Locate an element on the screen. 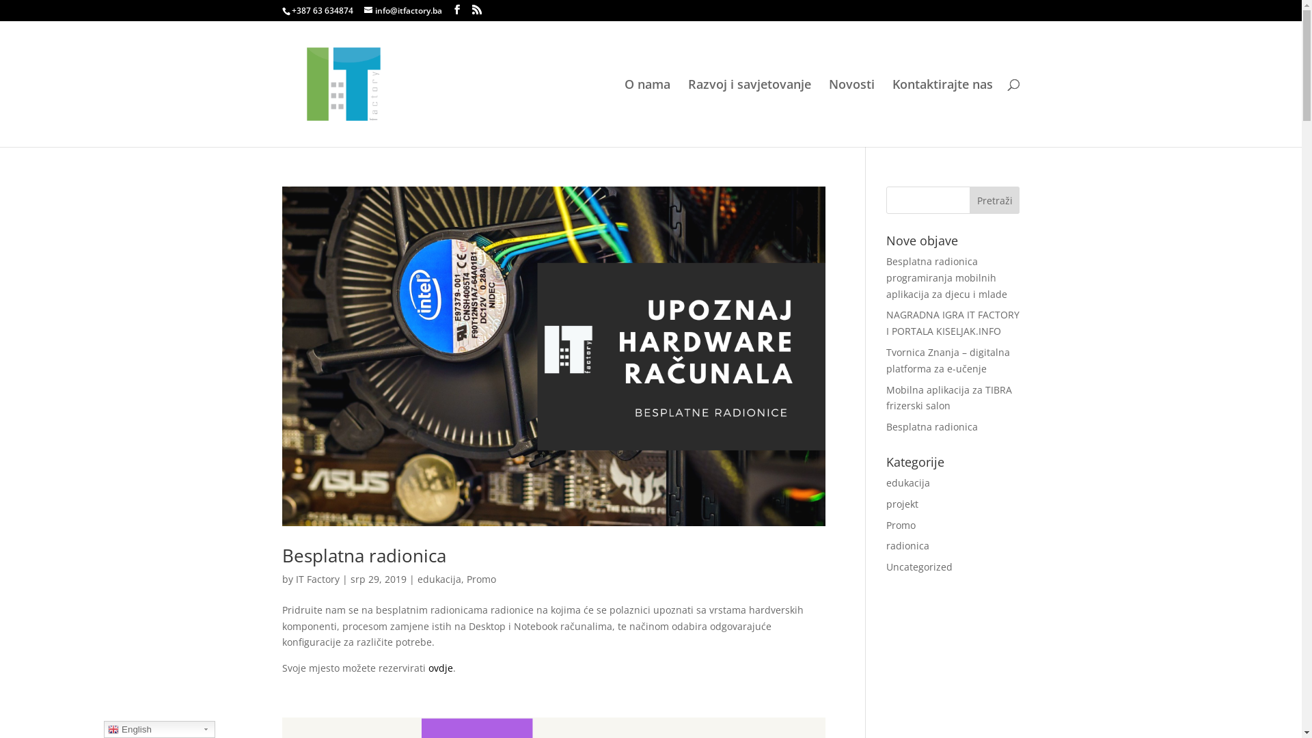 The width and height of the screenshot is (1312, 738). Besplatna radionica is located at coordinates (932, 426).